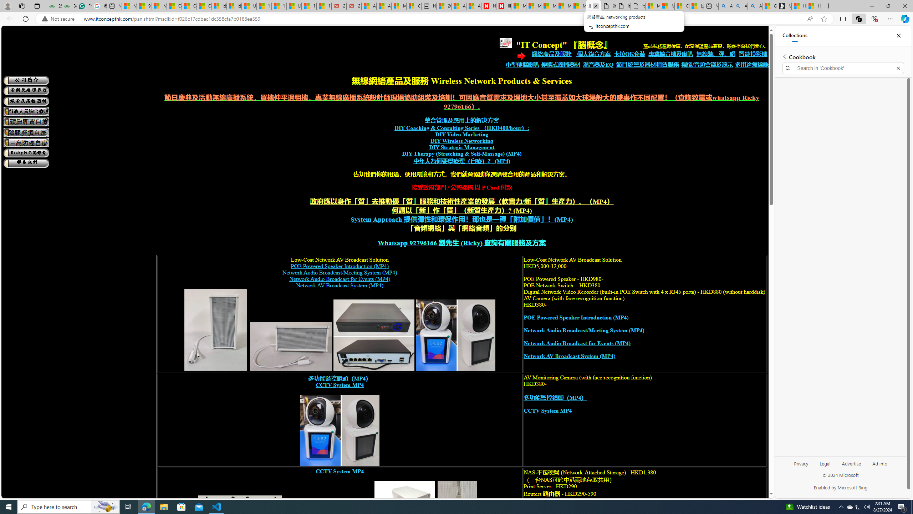 Image resolution: width=913 pixels, height=514 pixels. I want to click on Network Audio Broadcast for Events (MP4) , so click(577, 343).